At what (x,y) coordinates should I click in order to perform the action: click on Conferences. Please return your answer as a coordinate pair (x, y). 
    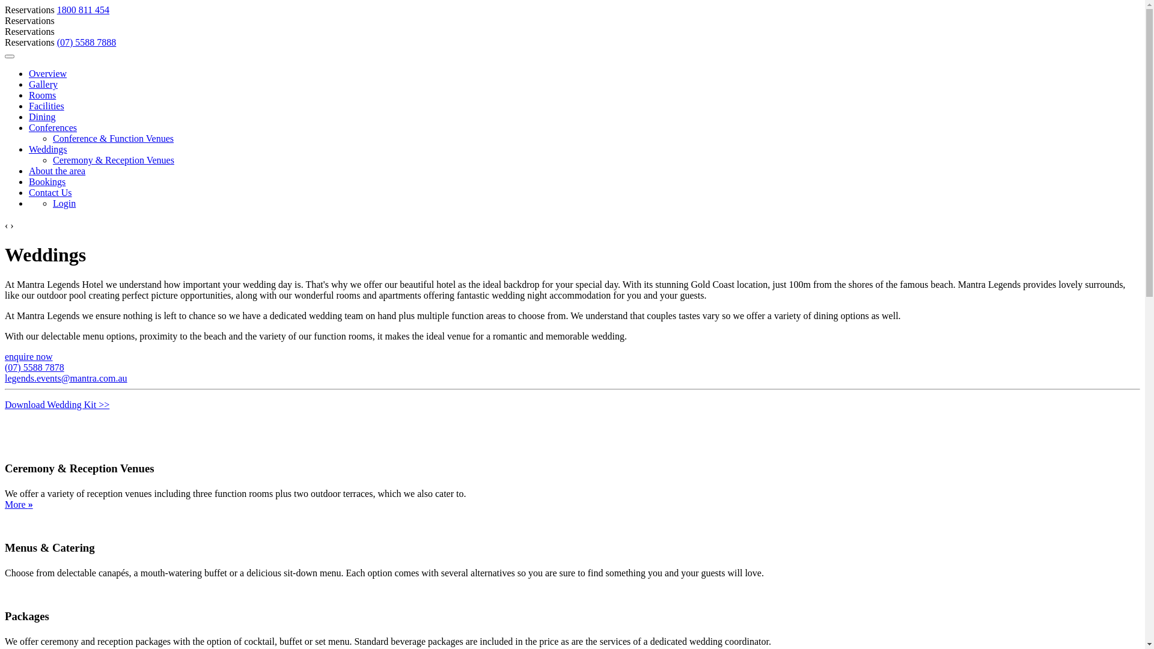
    Looking at the image, I should click on (53, 127).